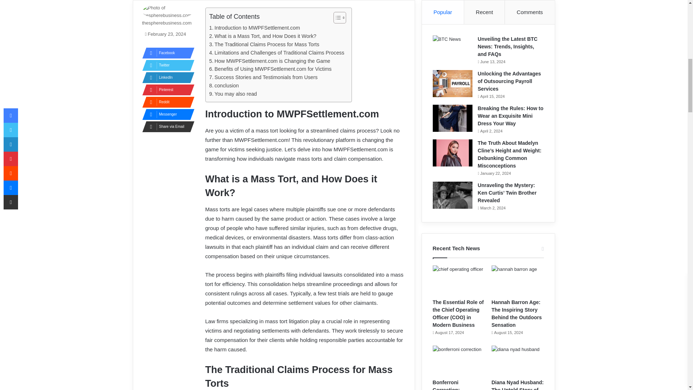  What do you see at coordinates (276, 53) in the screenshot?
I see `Limitations and Challenges of Traditional Claims Process` at bounding box center [276, 53].